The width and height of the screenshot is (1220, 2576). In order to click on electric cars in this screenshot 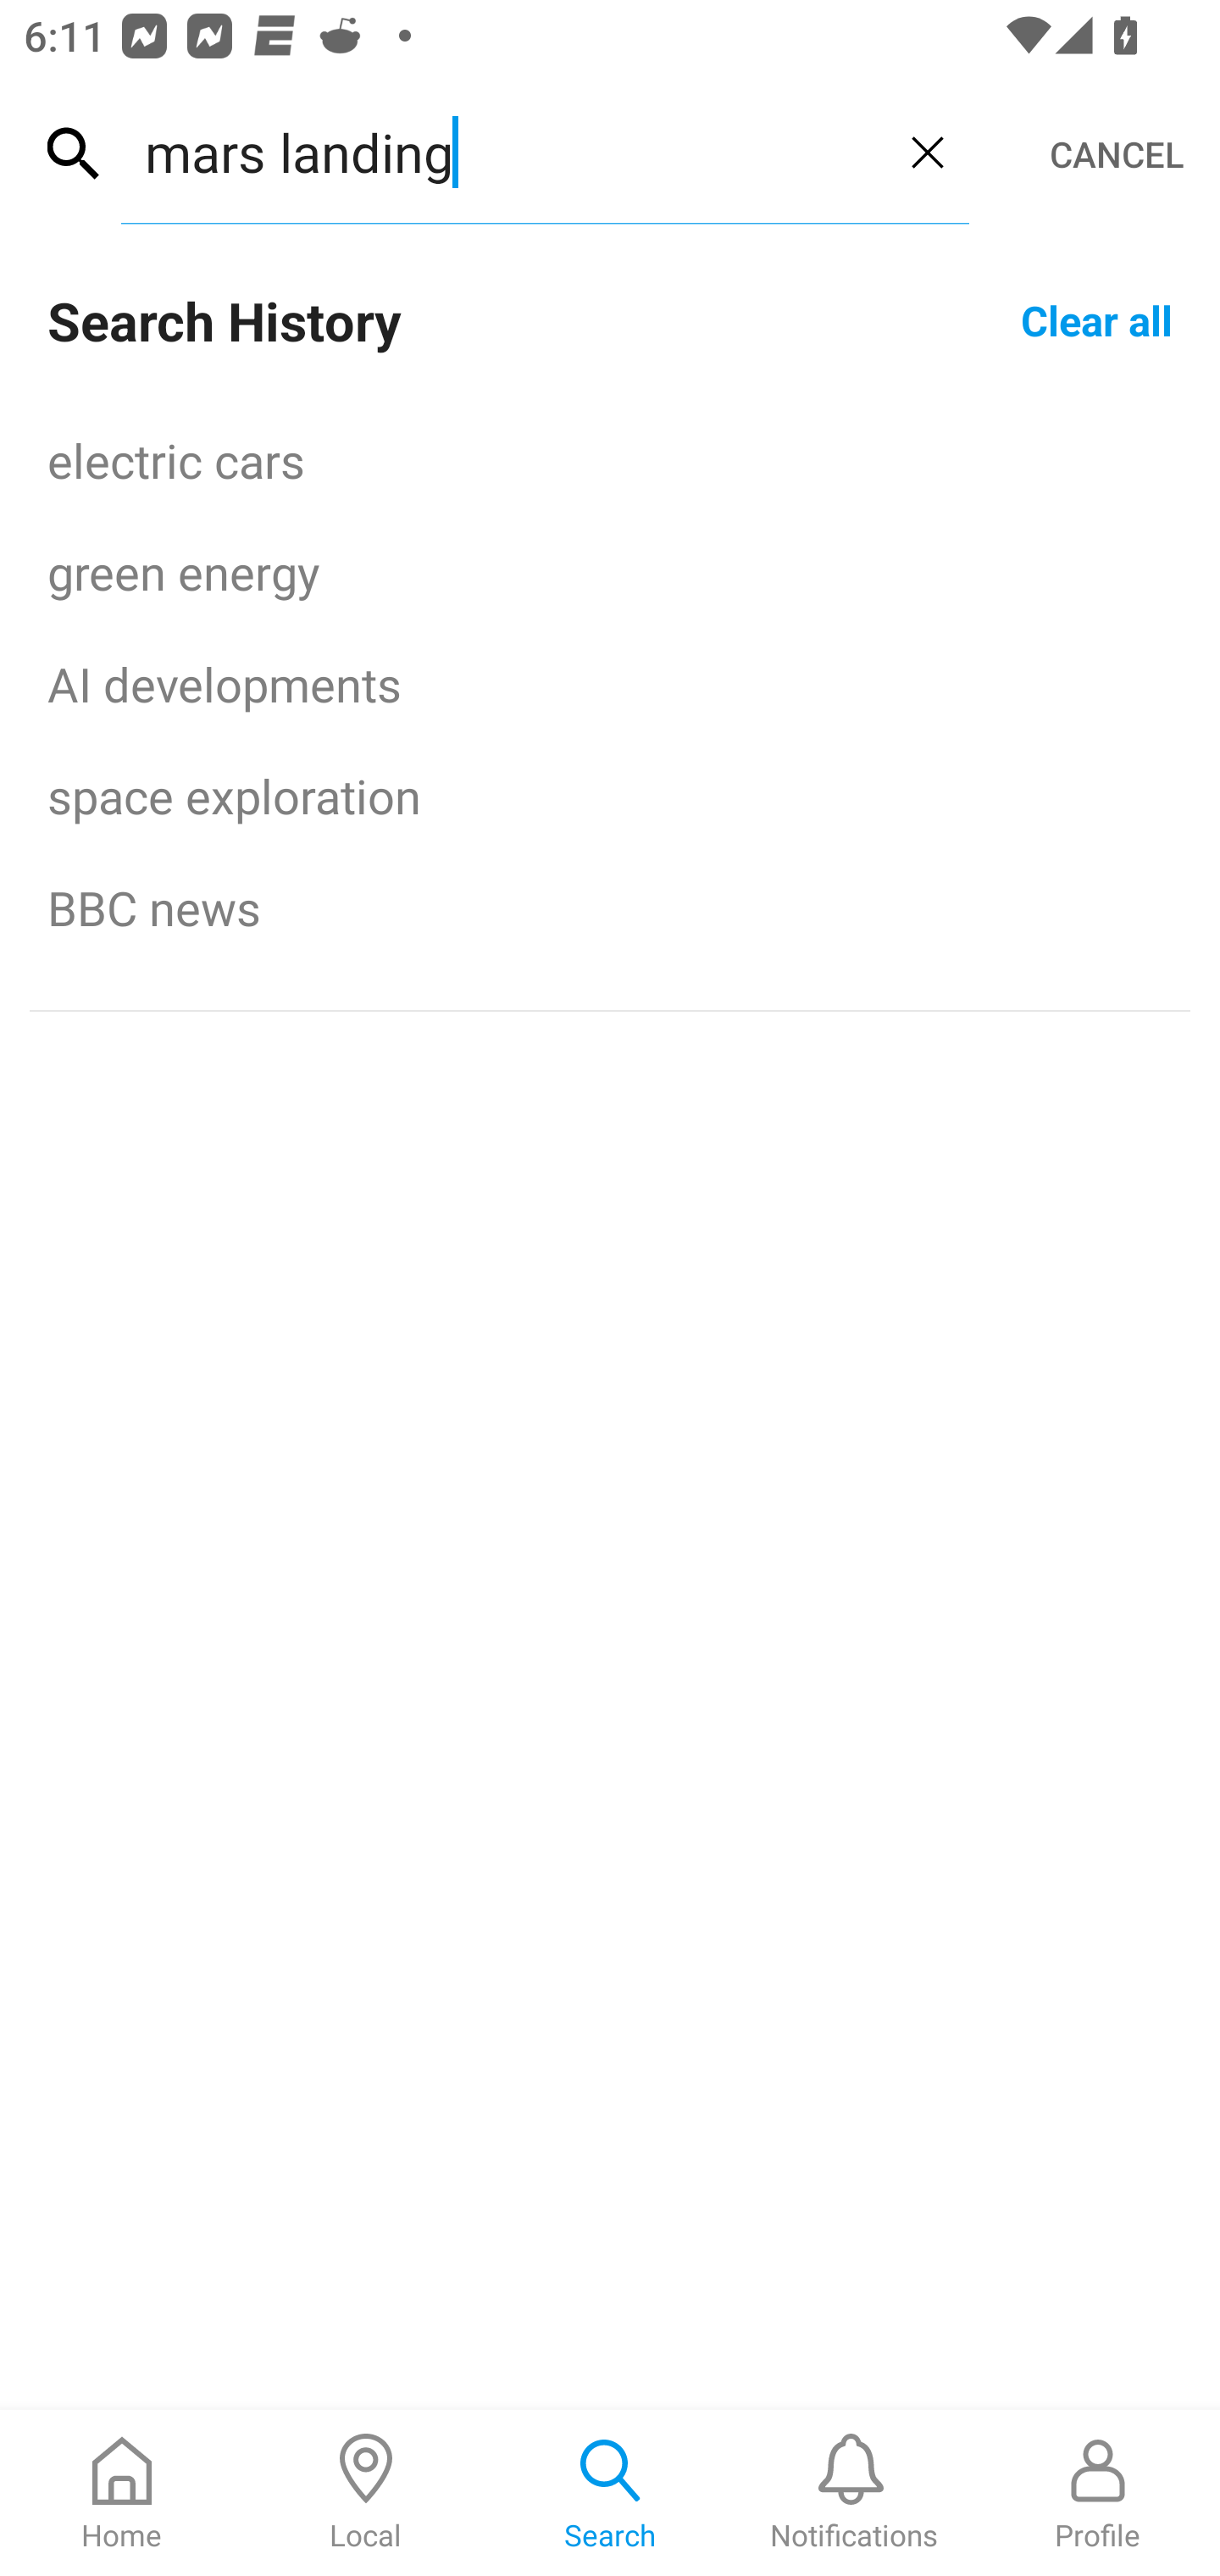, I will do `click(610, 459)`.